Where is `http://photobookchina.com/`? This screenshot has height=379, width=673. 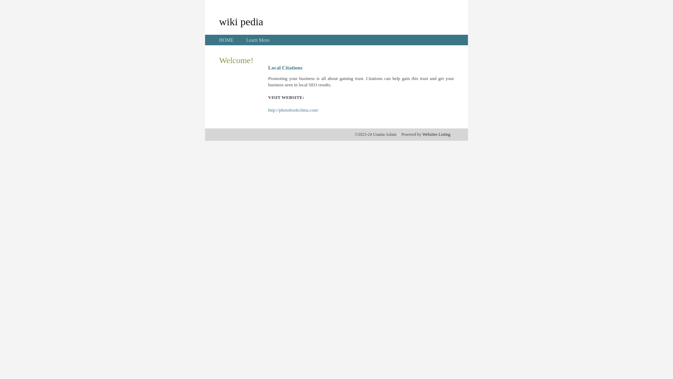
http://photobookchina.com/ is located at coordinates (293, 110).